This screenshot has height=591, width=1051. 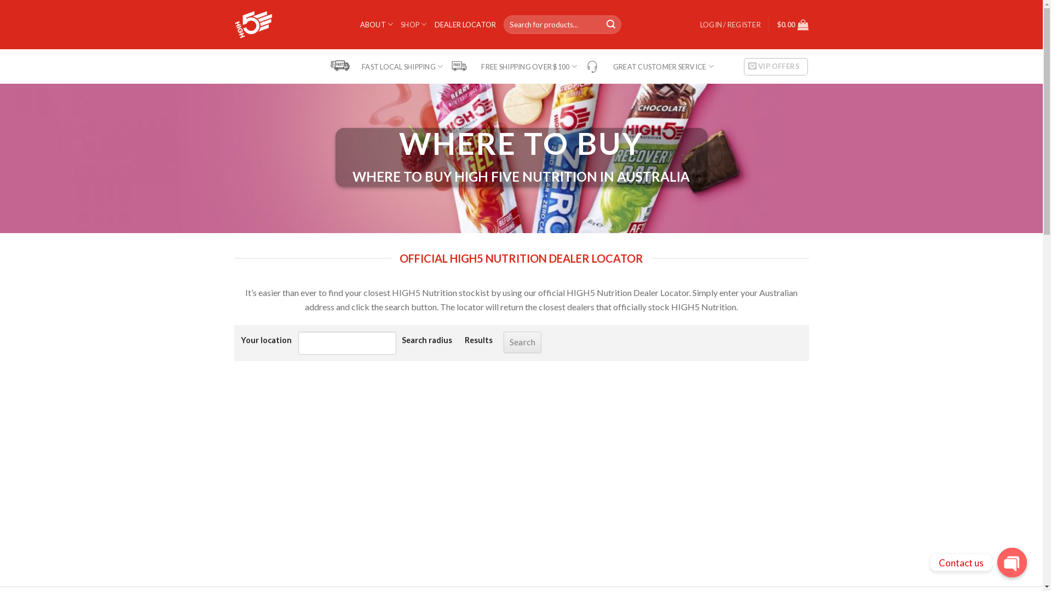 What do you see at coordinates (512, 66) in the screenshot?
I see `FREE SHIPPING OVER $100` at bounding box center [512, 66].